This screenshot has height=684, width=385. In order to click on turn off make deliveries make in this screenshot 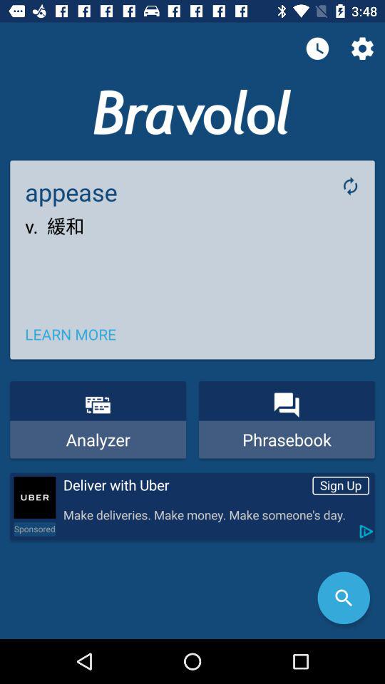, I will do `click(215, 516)`.